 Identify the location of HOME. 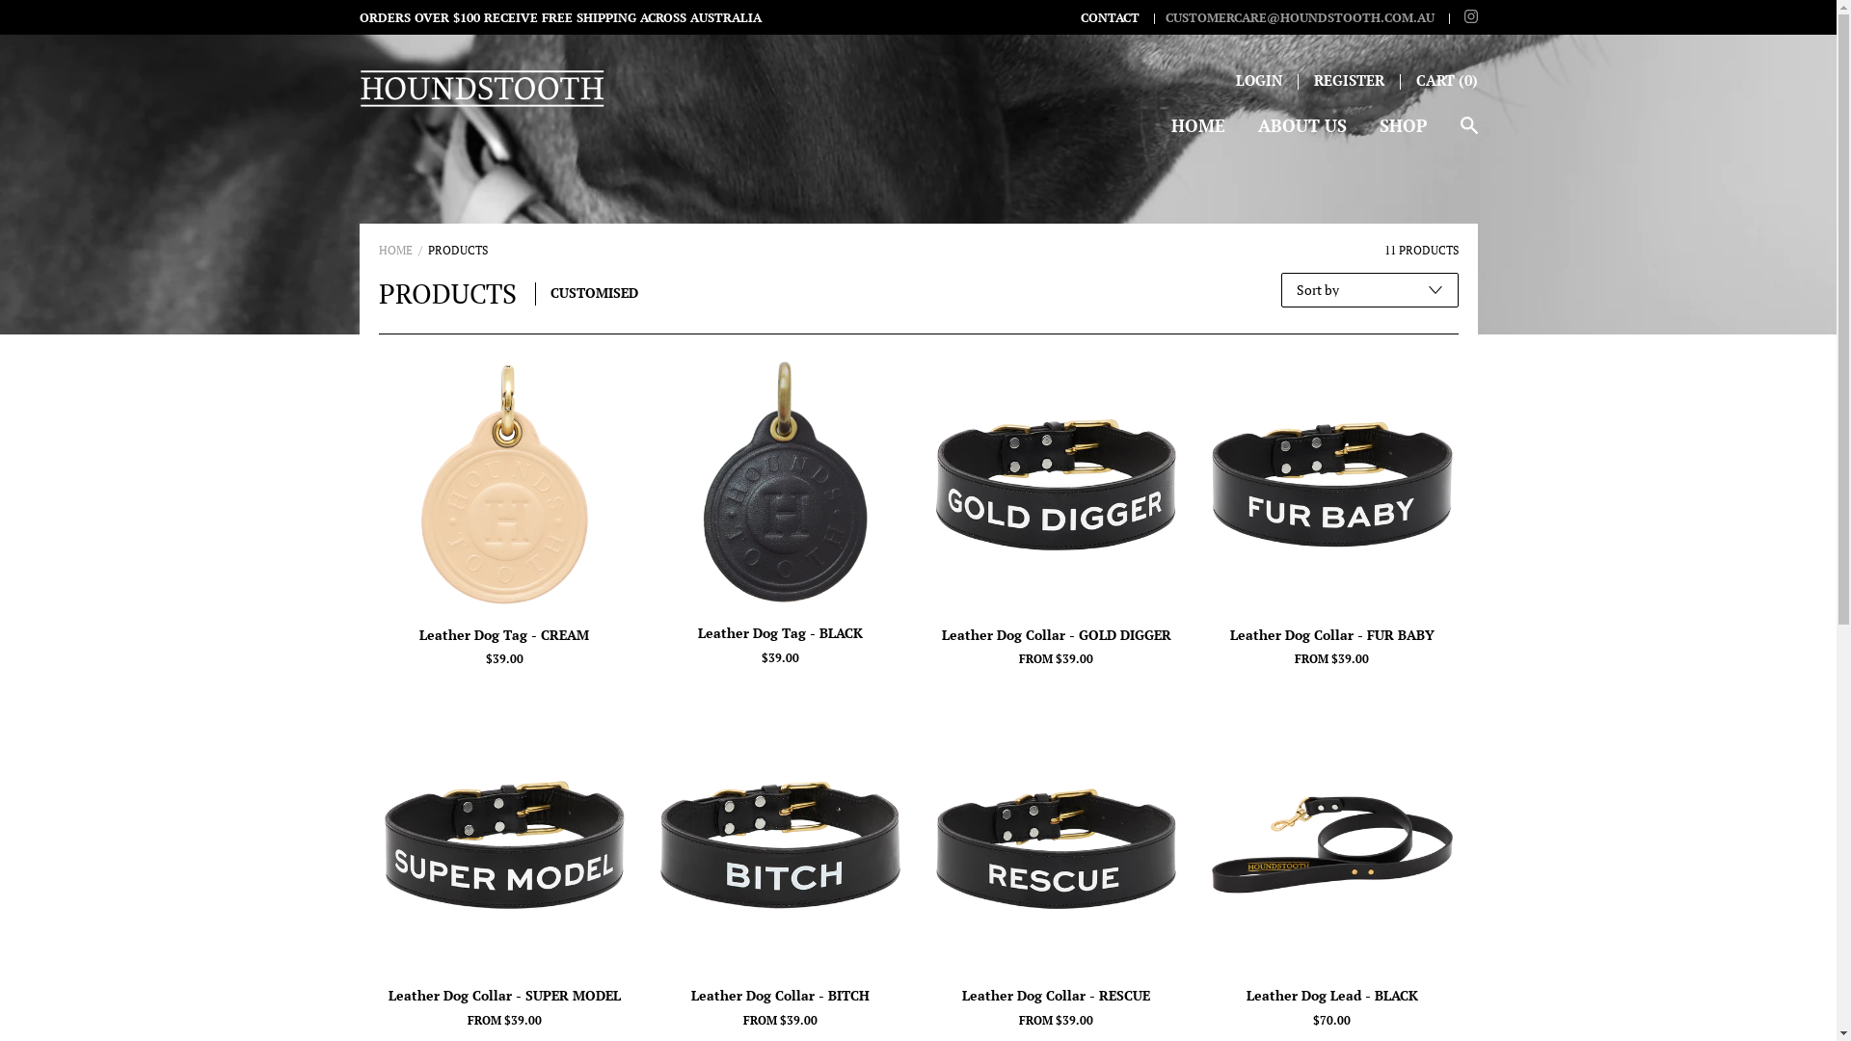
(395, 251).